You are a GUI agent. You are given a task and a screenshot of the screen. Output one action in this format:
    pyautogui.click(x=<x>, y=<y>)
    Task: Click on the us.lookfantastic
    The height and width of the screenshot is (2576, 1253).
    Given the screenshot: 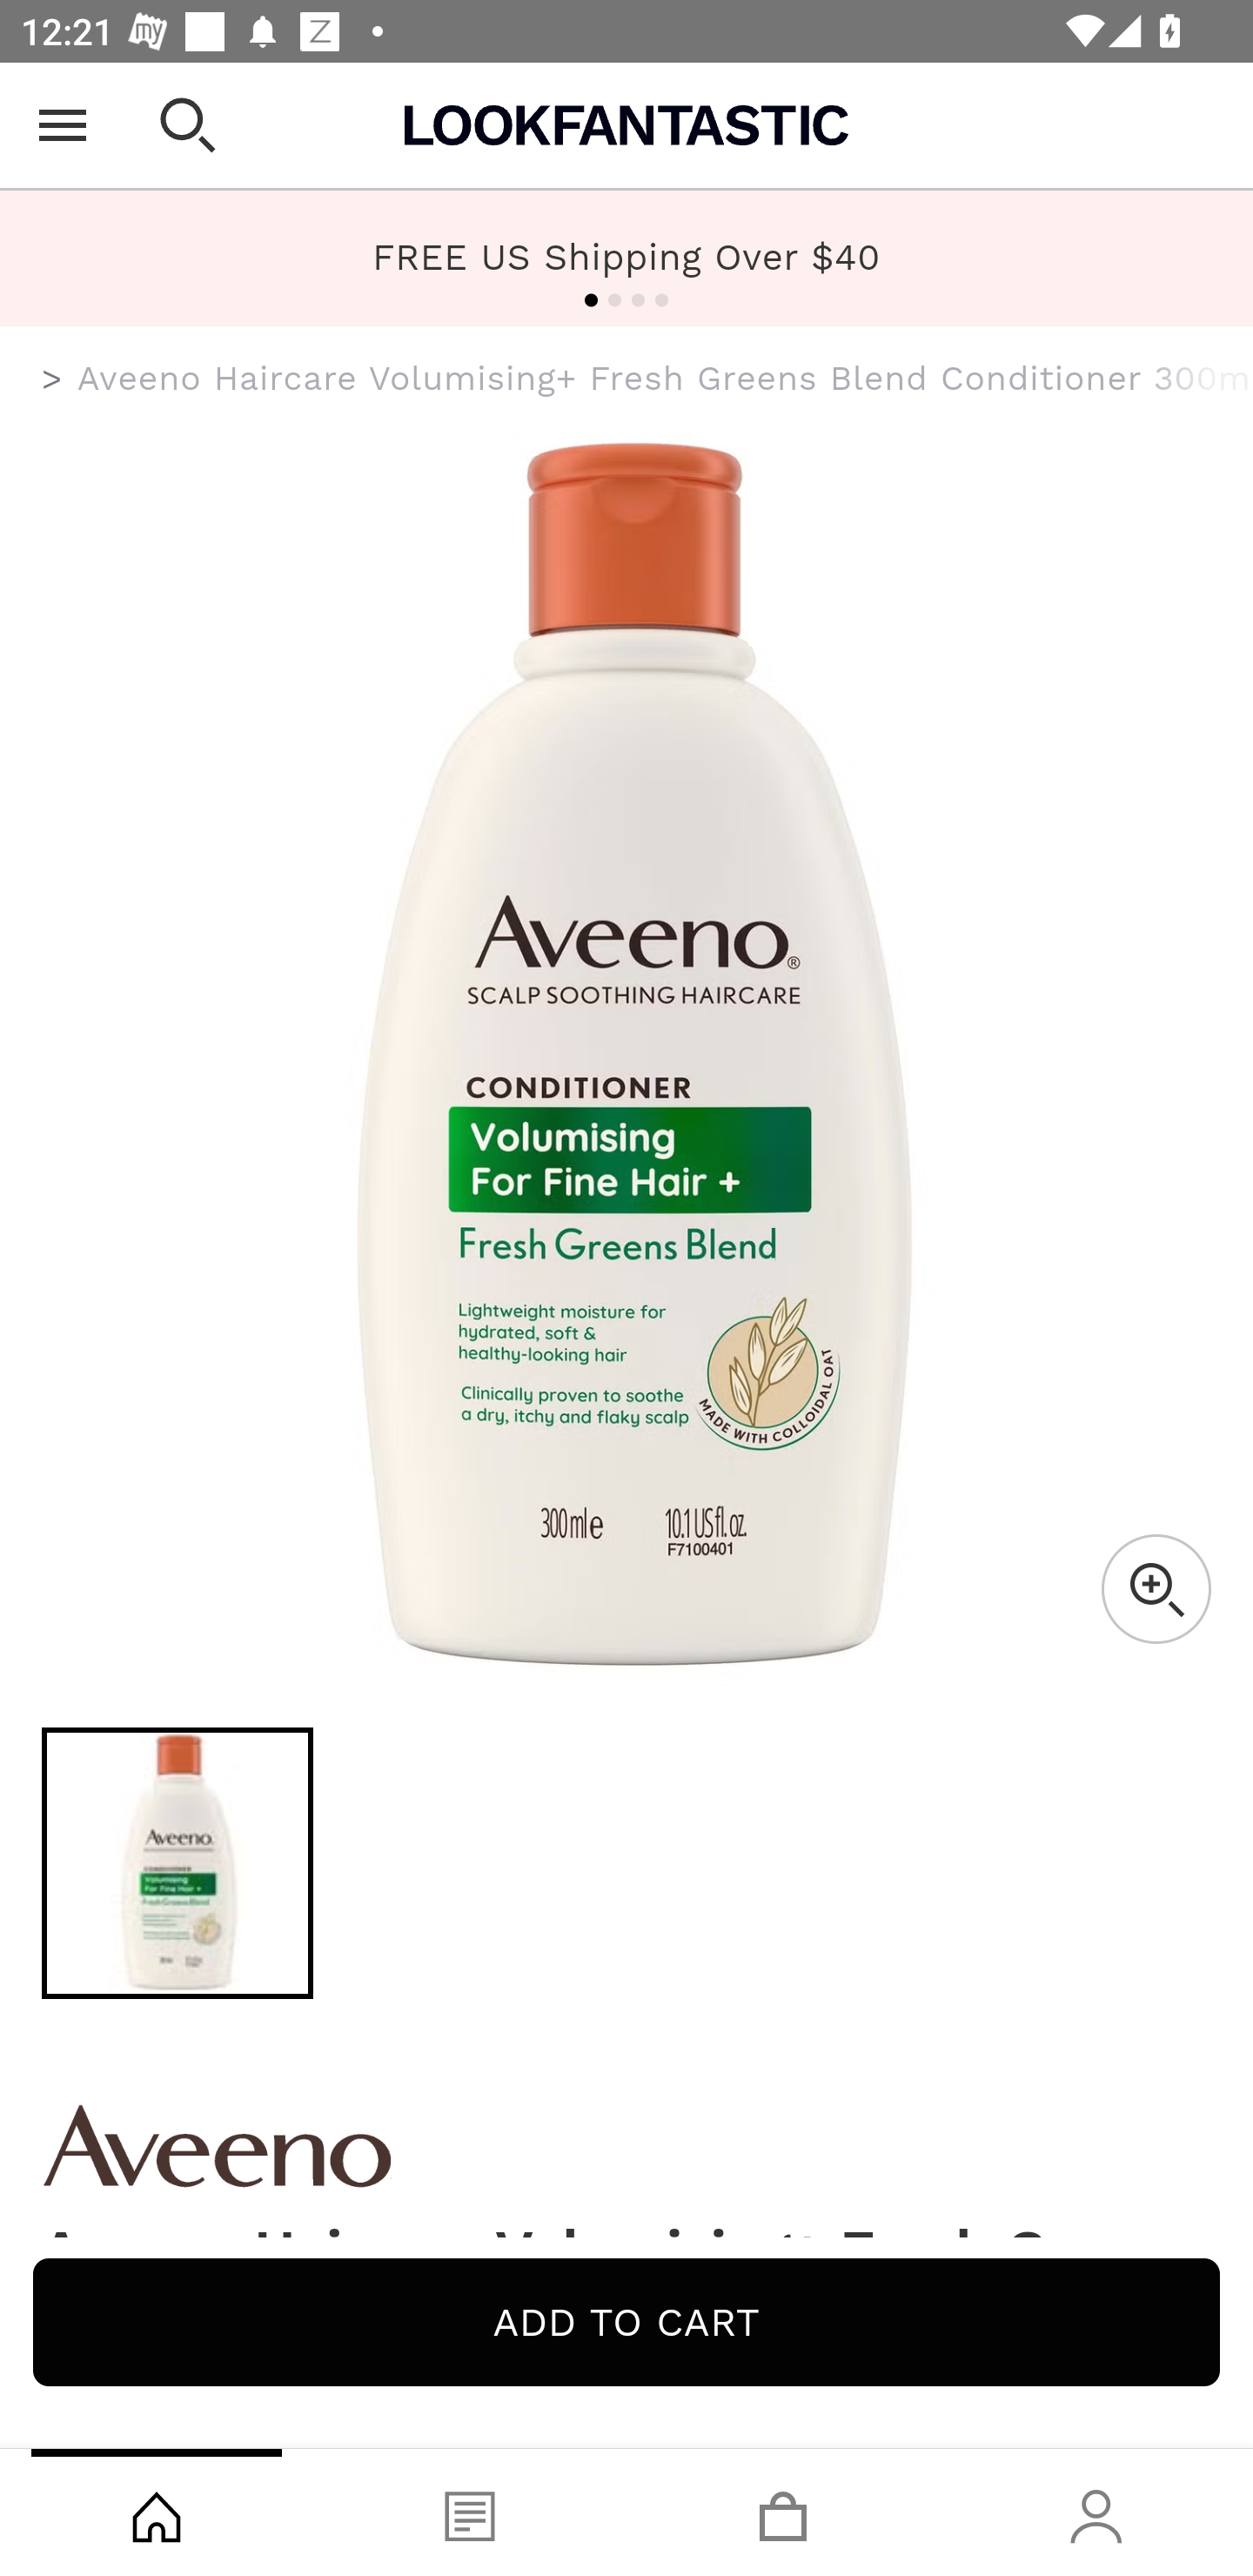 What is the action you would take?
    pyautogui.click(x=52, y=379)
    